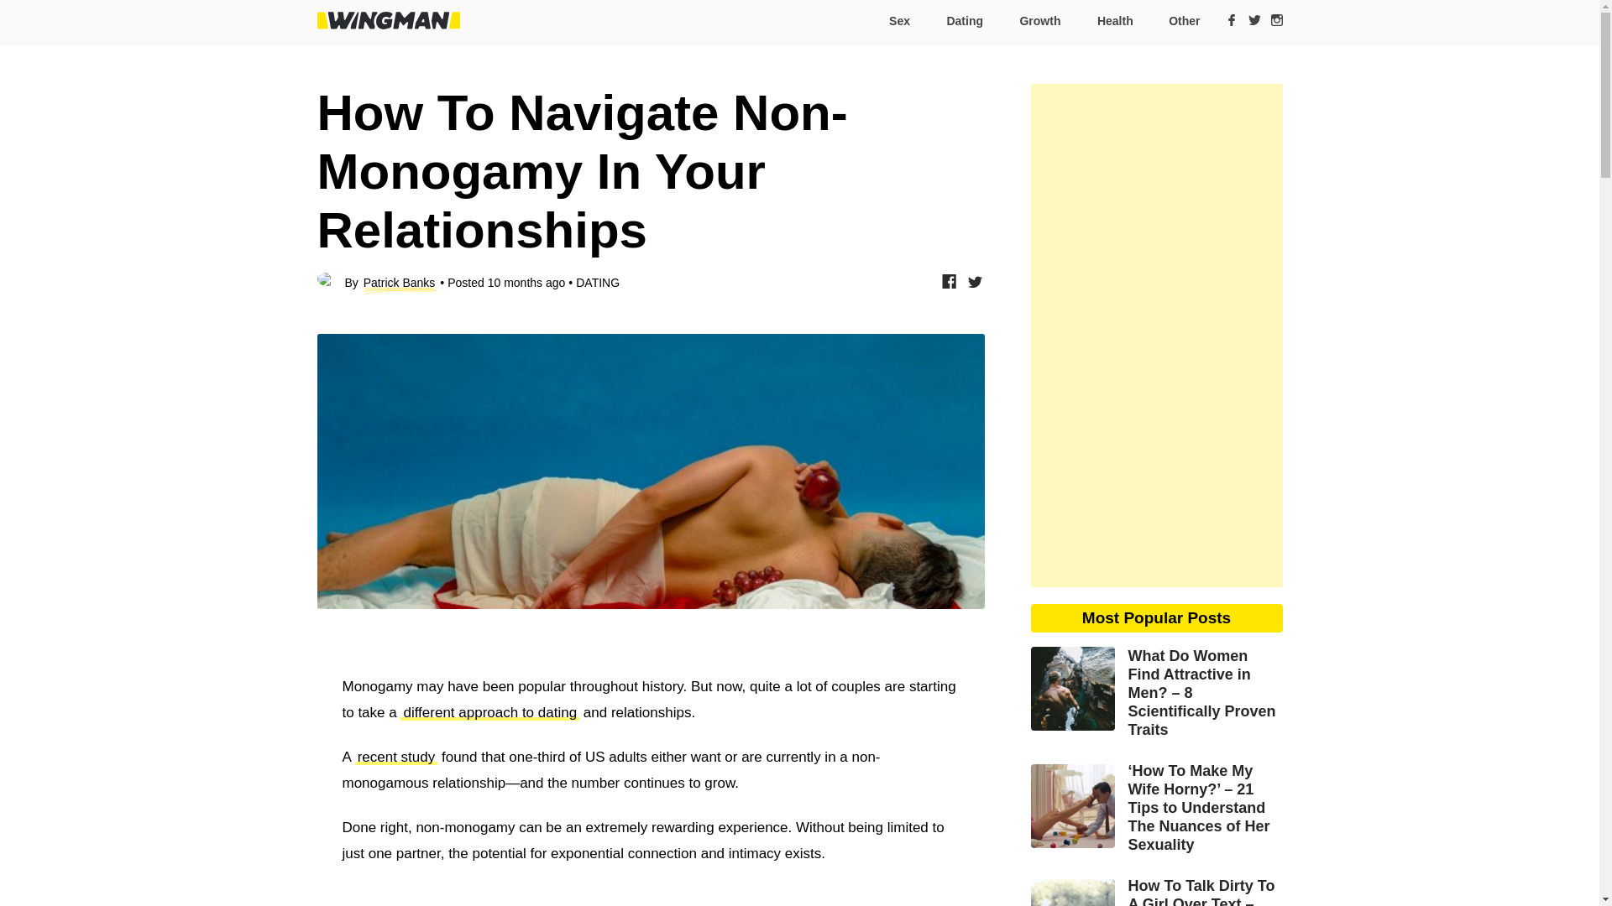 The height and width of the screenshot is (906, 1612). I want to click on Health, so click(1113, 21).